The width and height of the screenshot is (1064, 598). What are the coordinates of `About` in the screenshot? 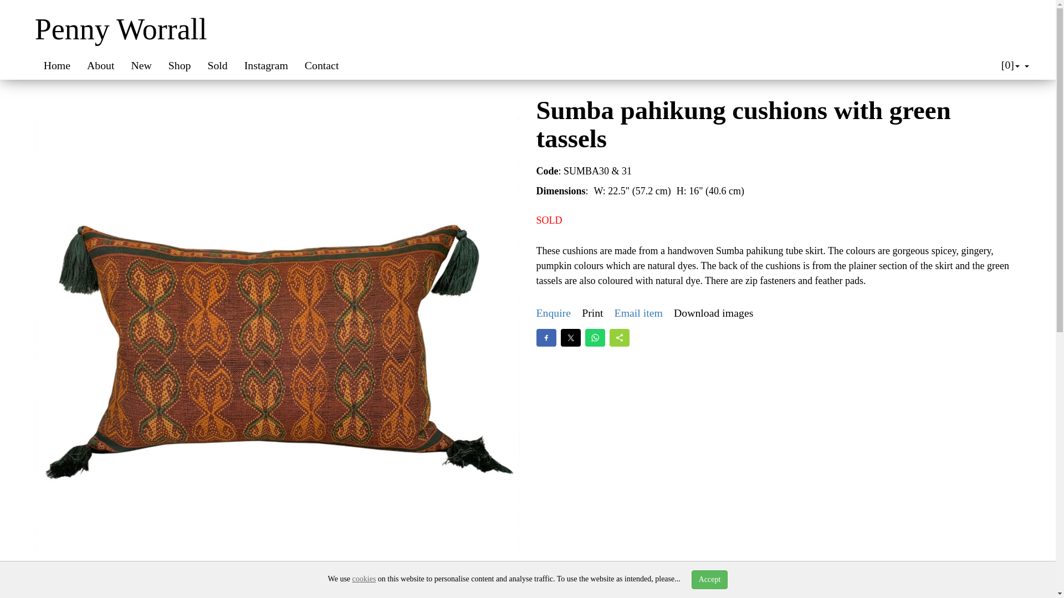 It's located at (100, 65).